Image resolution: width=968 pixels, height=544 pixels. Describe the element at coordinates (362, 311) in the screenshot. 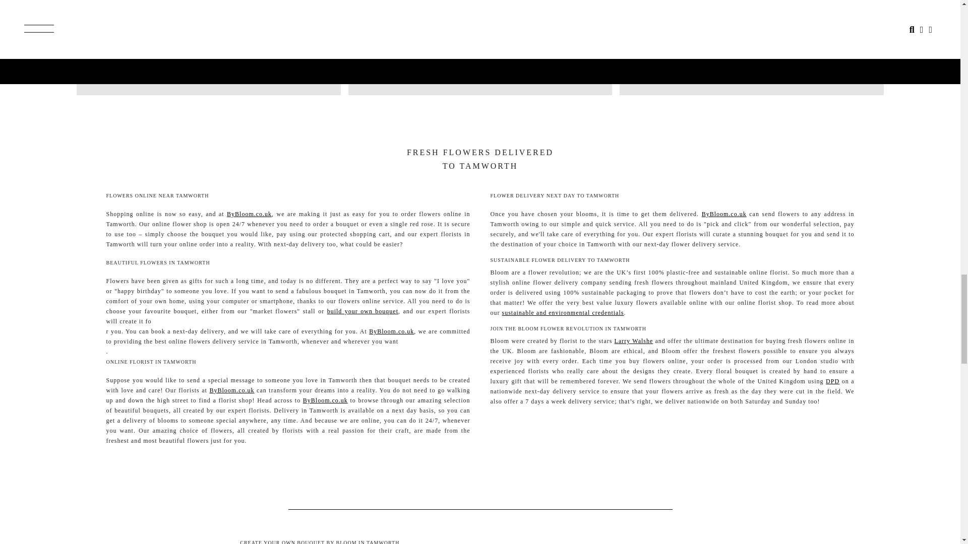

I see `build your own bouquet` at that location.